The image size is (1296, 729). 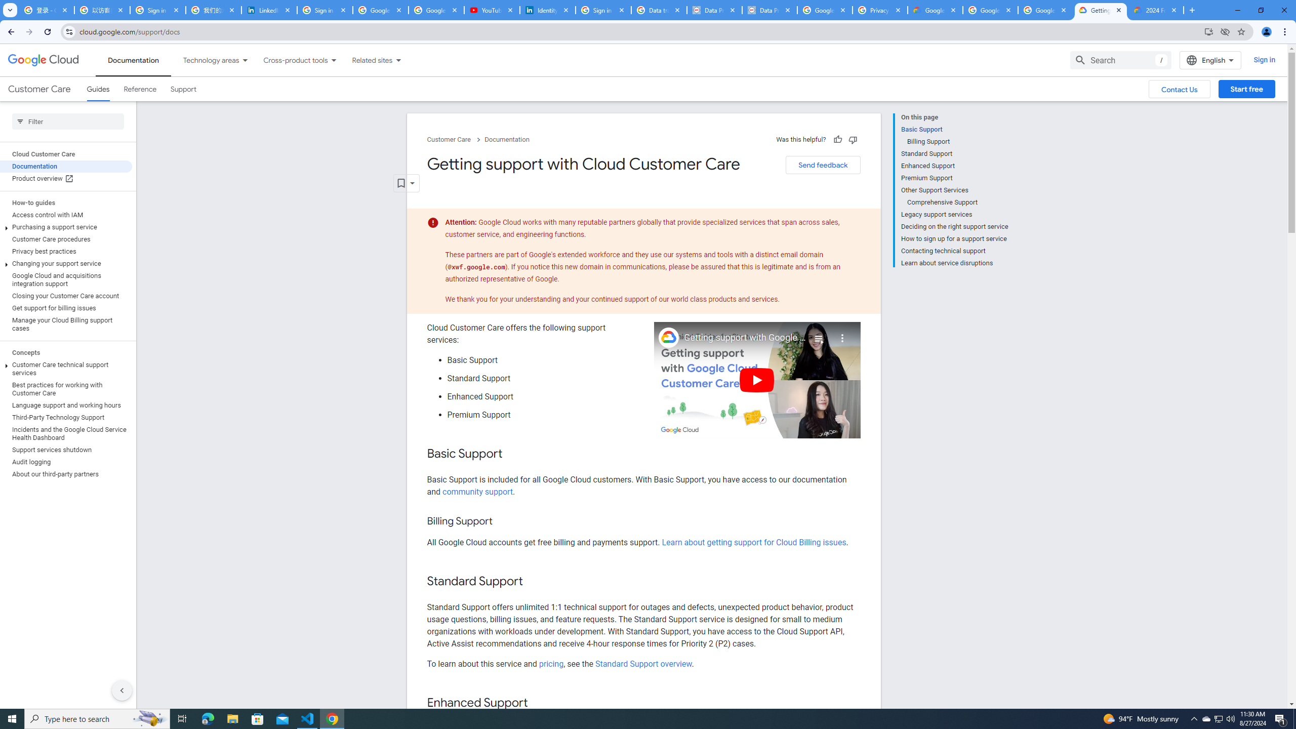 What do you see at coordinates (643, 663) in the screenshot?
I see `Standard Support overview` at bounding box center [643, 663].